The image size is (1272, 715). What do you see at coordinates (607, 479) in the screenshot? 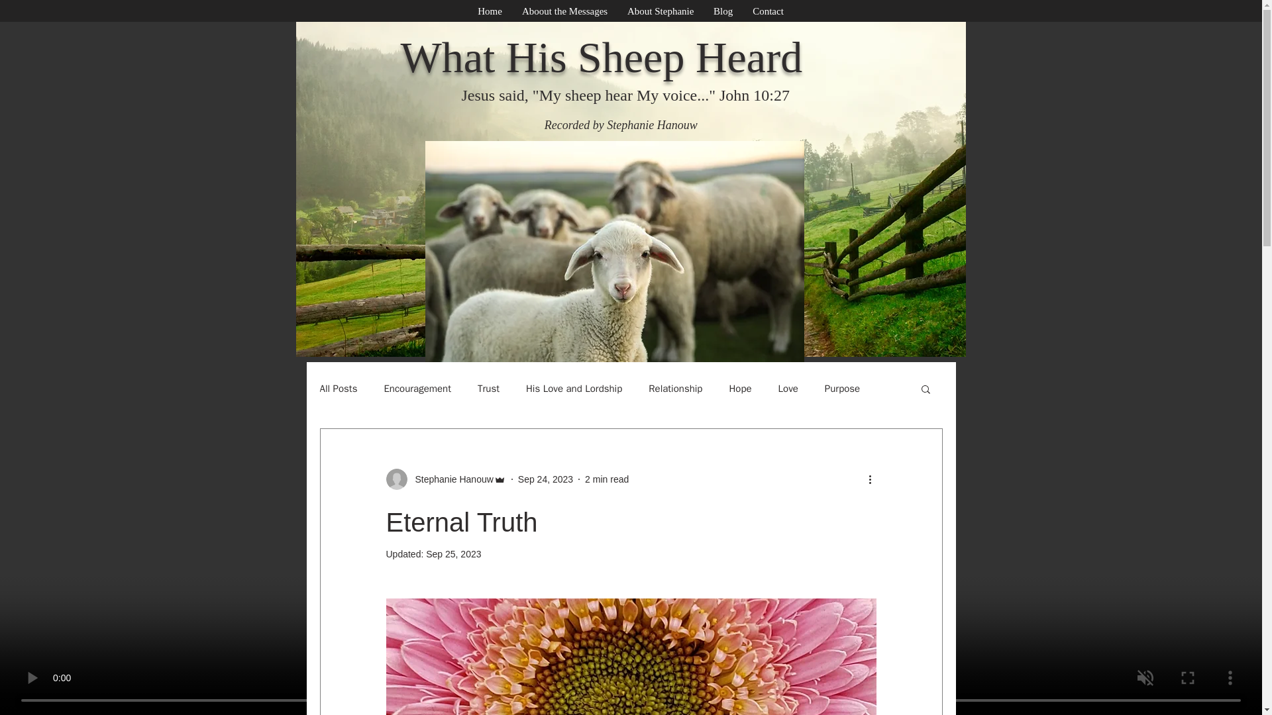
I see `2 min read` at bounding box center [607, 479].